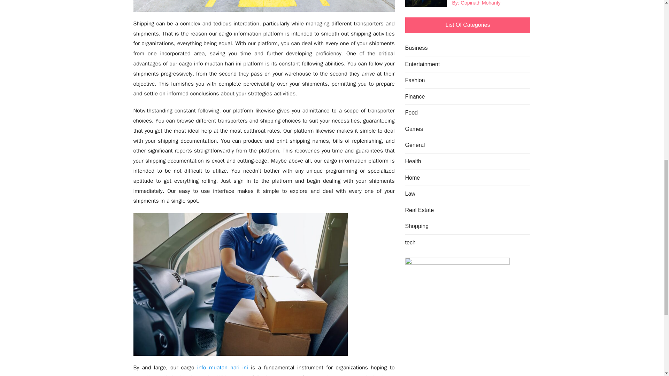  Describe the element at coordinates (422, 64) in the screenshot. I see `Entertainment` at that location.